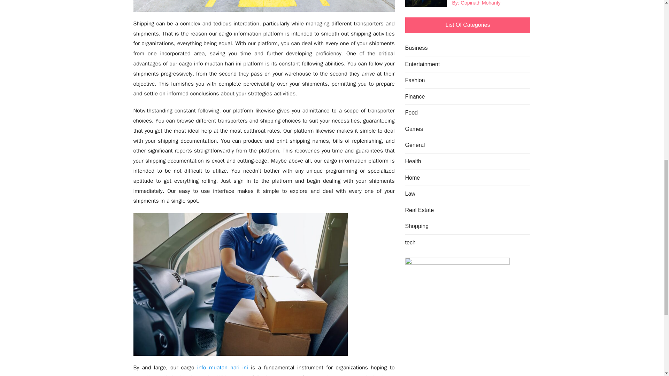  Describe the element at coordinates (422, 64) in the screenshot. I see `Entertainment` at that location.